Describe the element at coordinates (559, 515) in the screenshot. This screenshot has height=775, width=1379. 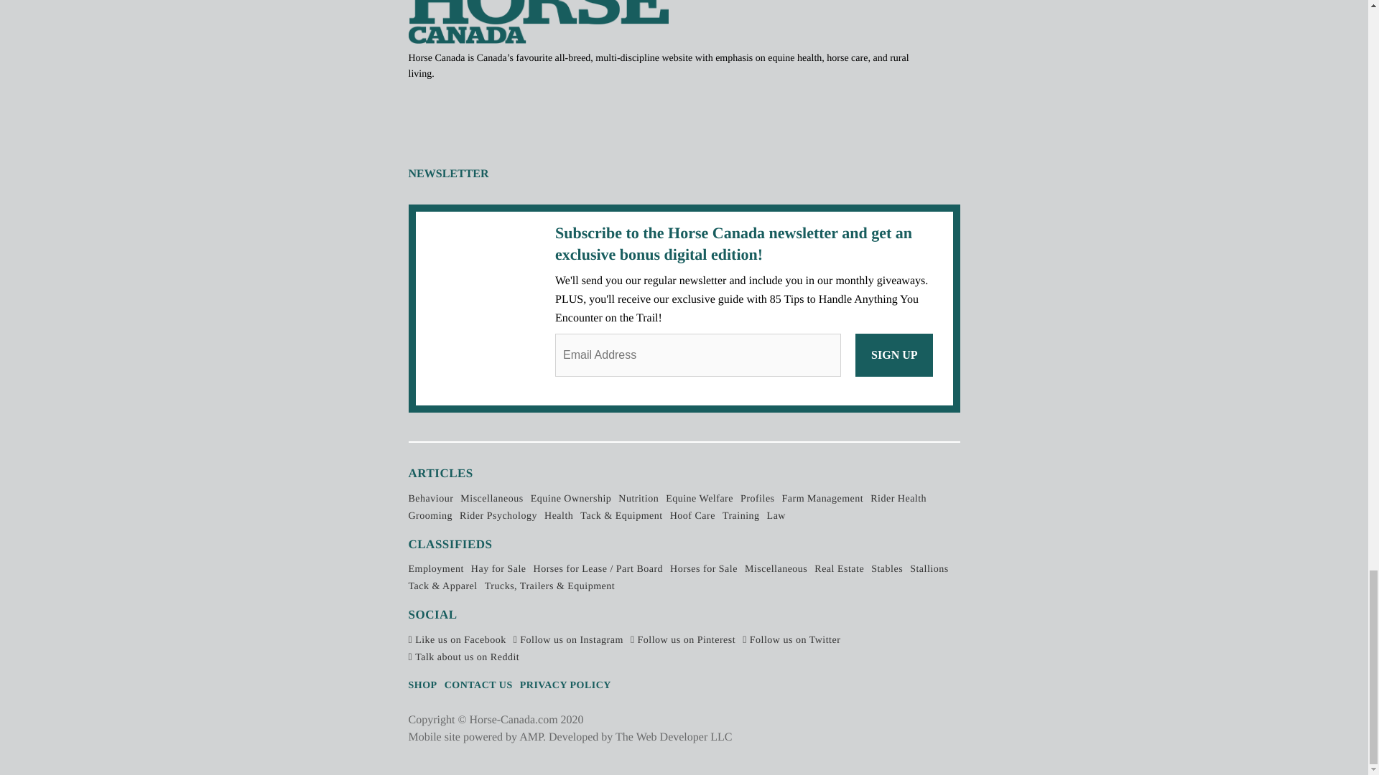
I see `Health` at that location.